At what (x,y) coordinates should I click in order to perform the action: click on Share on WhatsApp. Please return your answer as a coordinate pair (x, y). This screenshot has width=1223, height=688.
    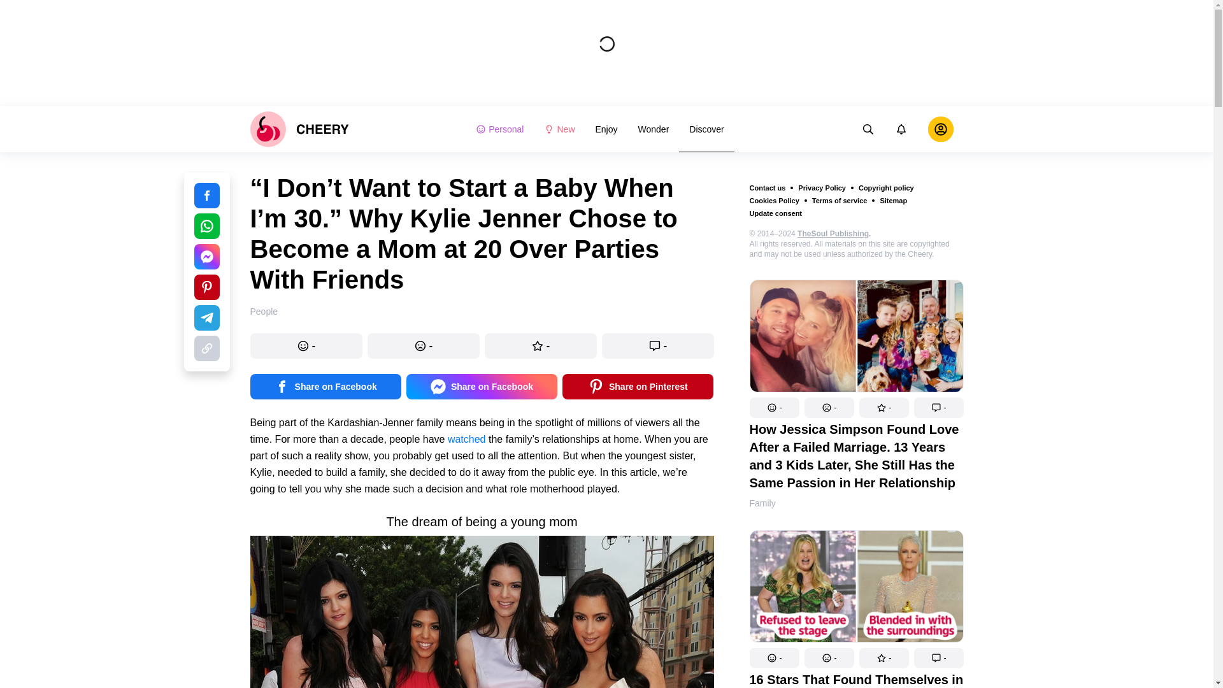
    Looking at the image, I should click on (206, 226).